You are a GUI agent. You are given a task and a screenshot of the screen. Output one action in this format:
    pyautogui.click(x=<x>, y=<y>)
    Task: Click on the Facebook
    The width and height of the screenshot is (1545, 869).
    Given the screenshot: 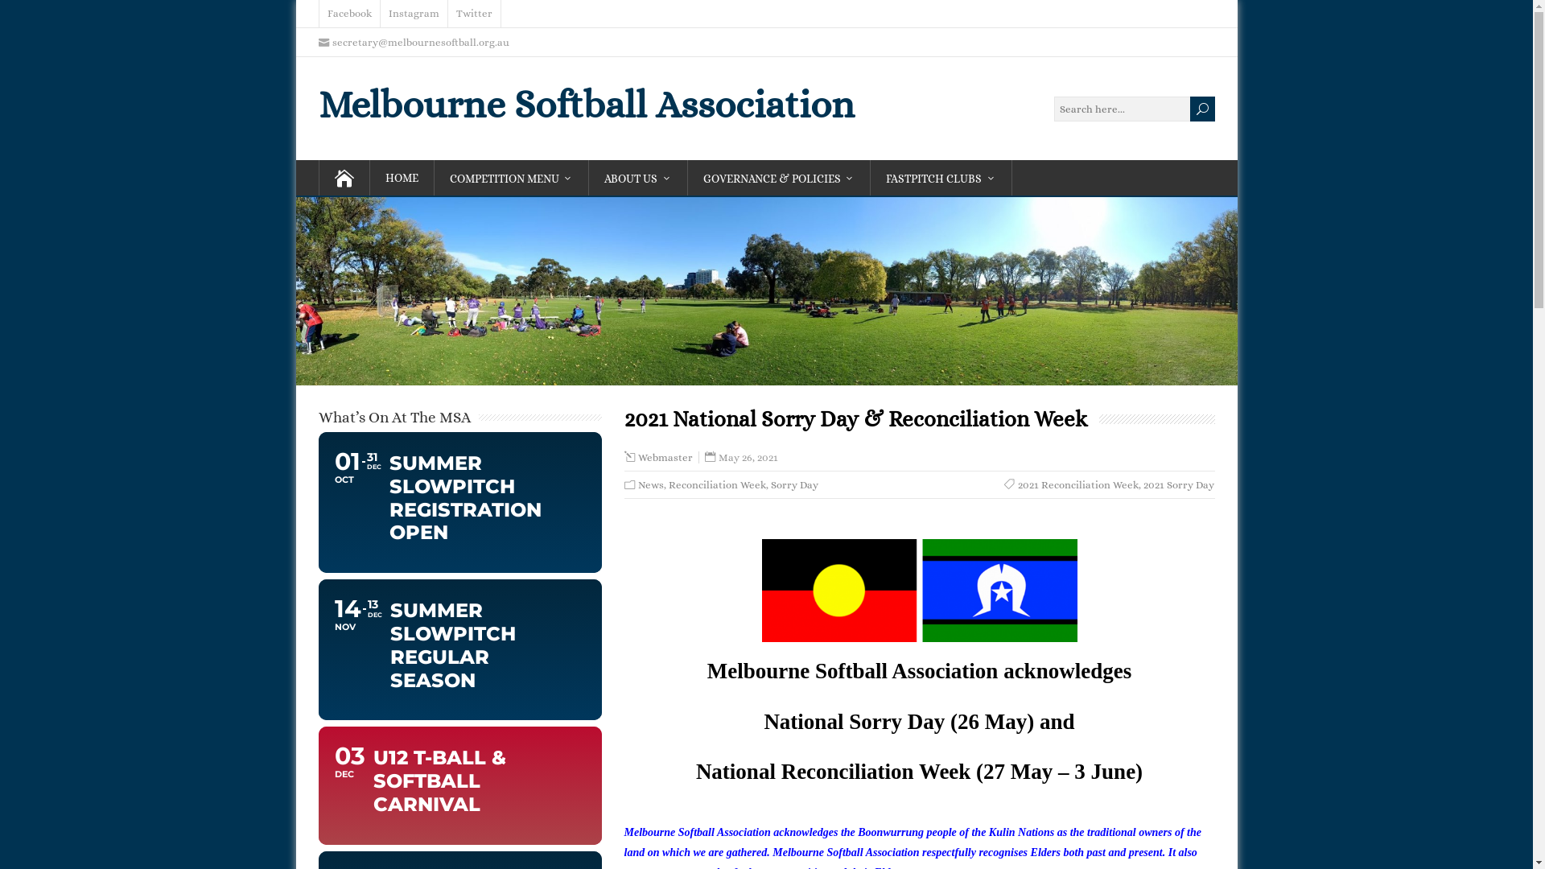 What is the action you would take?
    pyautogui.click(x=349, y=14)
    